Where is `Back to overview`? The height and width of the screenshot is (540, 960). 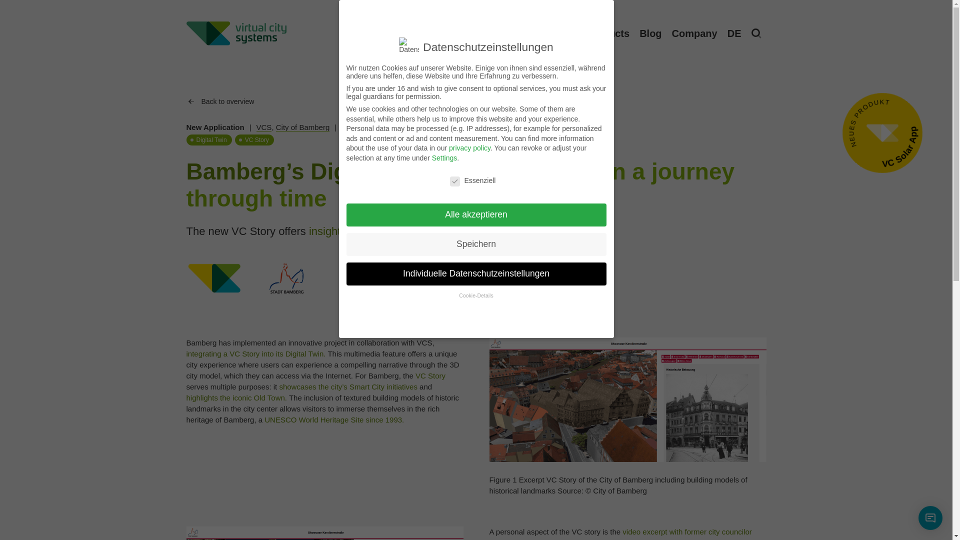
Back to overview is located at coordinates (725, 38).